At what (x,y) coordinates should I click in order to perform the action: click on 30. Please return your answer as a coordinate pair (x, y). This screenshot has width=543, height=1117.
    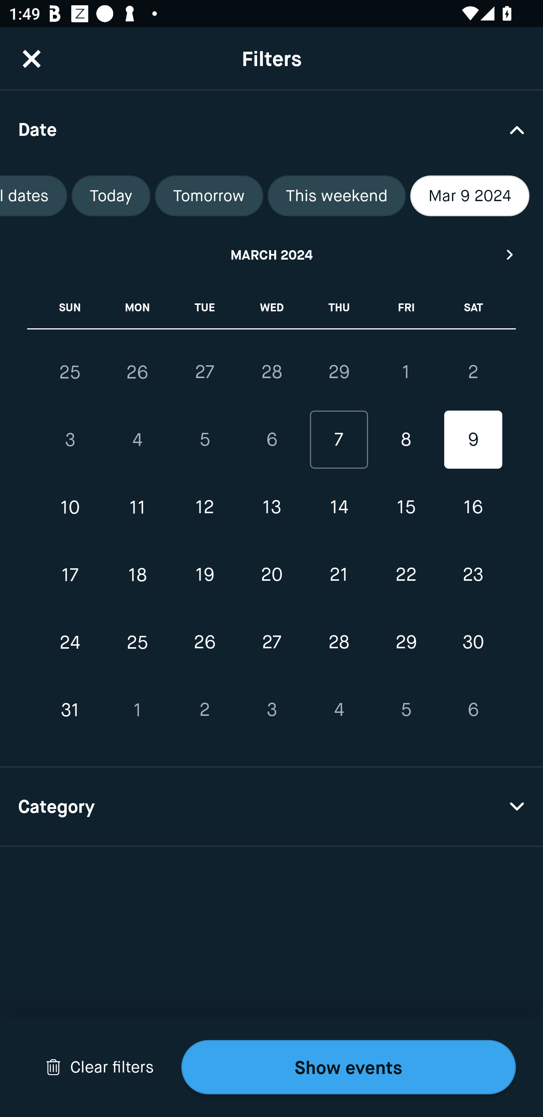
    Looking at the image, I should click on (473, 642).